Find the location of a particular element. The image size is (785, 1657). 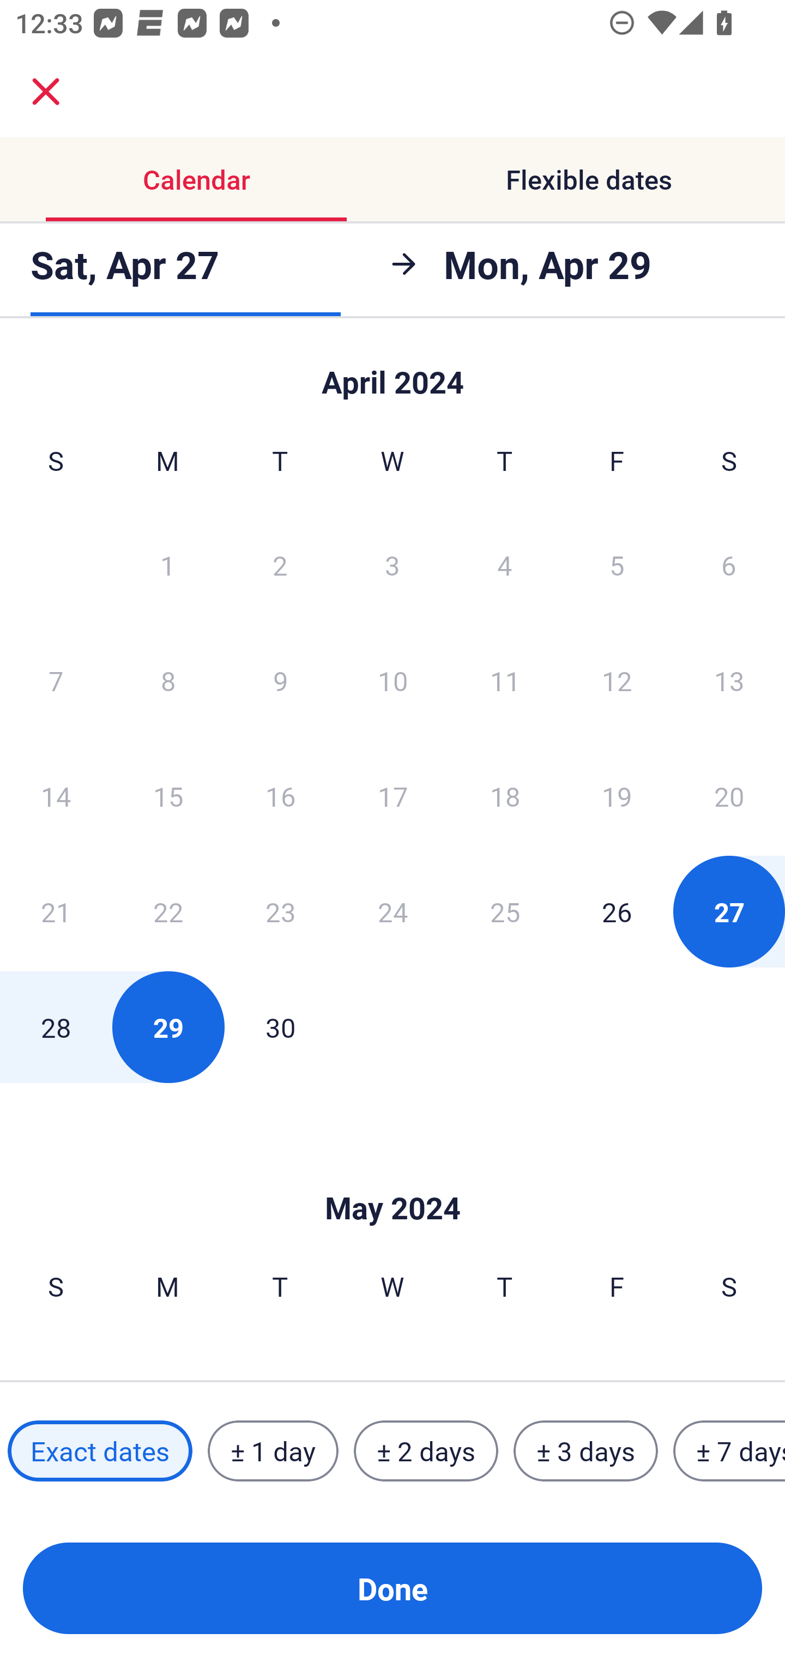

± 2 days is located at coordinates (426, 1450).